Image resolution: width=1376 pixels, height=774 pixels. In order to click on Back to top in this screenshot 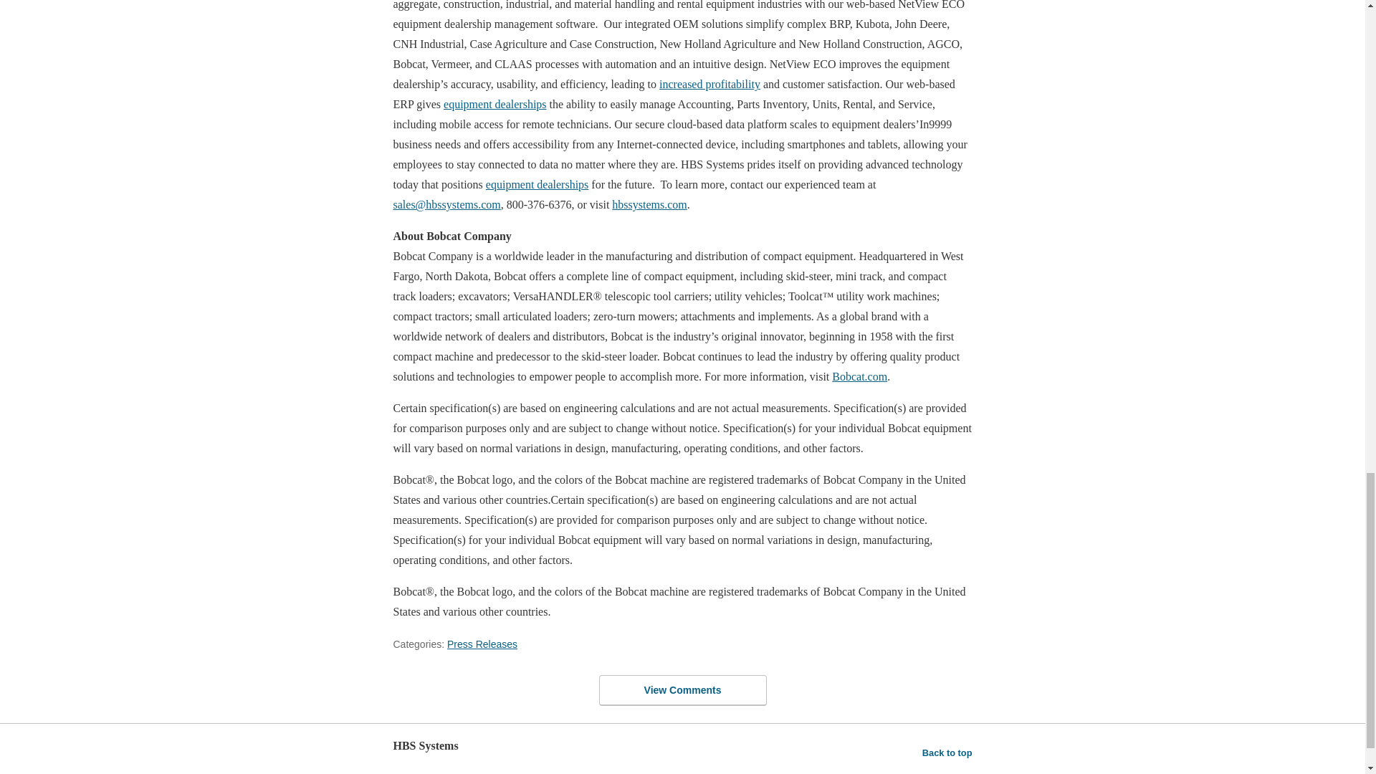, I will do `click(947, 752)`.